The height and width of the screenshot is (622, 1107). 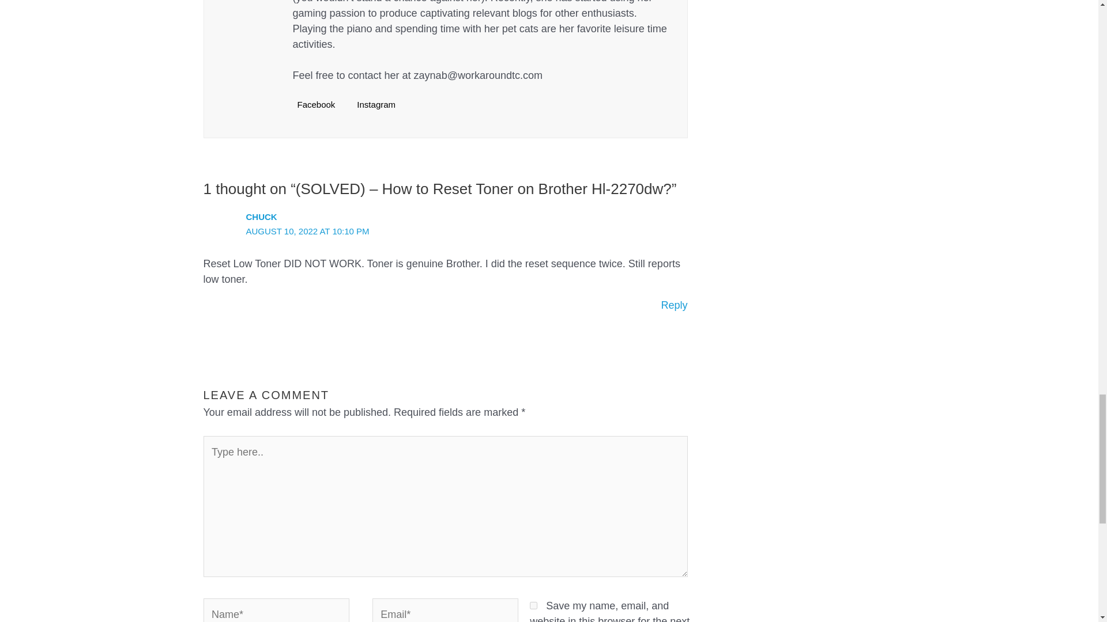 What do you see at coordinates (533, 606) in the screenshot?
I see `yes` at bounding box center [533, 606].